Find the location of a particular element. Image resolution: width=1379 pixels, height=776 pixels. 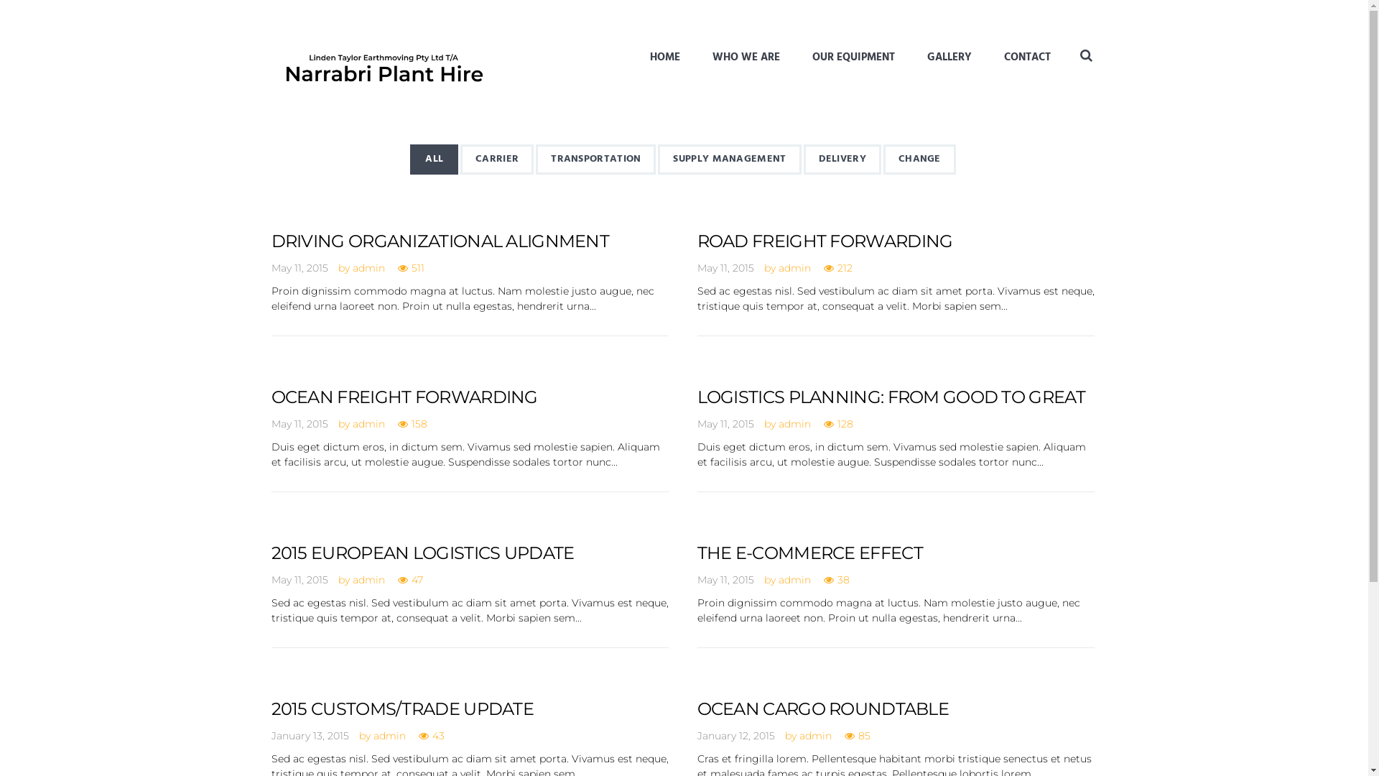

admin is located at coordinates (368, 269).